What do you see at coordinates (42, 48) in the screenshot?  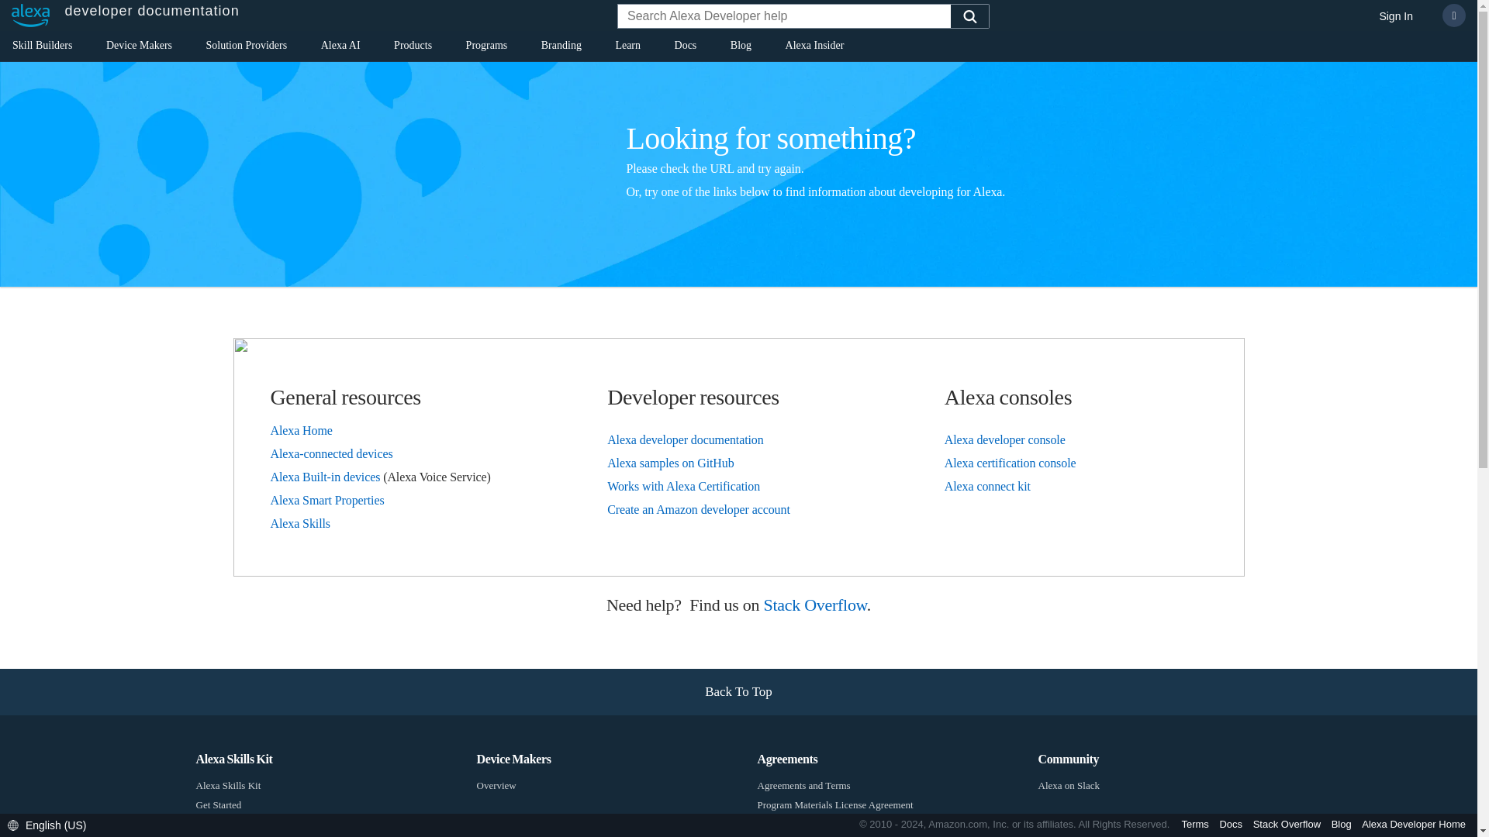 I see `Skill Builders` at bounding box center [42, 48].